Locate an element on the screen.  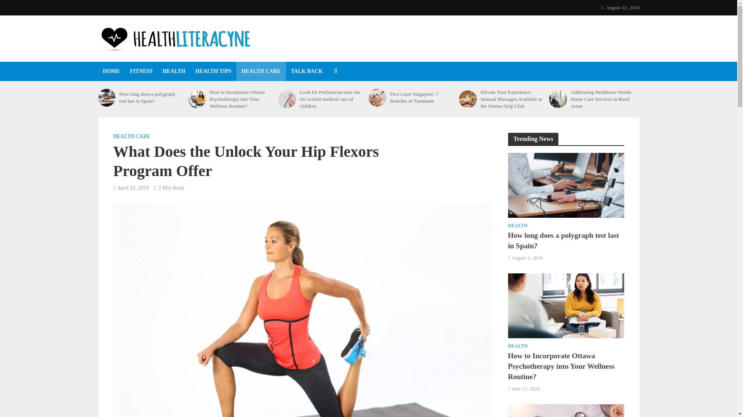
HEALTH CARE is located at coordinates (261, 71).